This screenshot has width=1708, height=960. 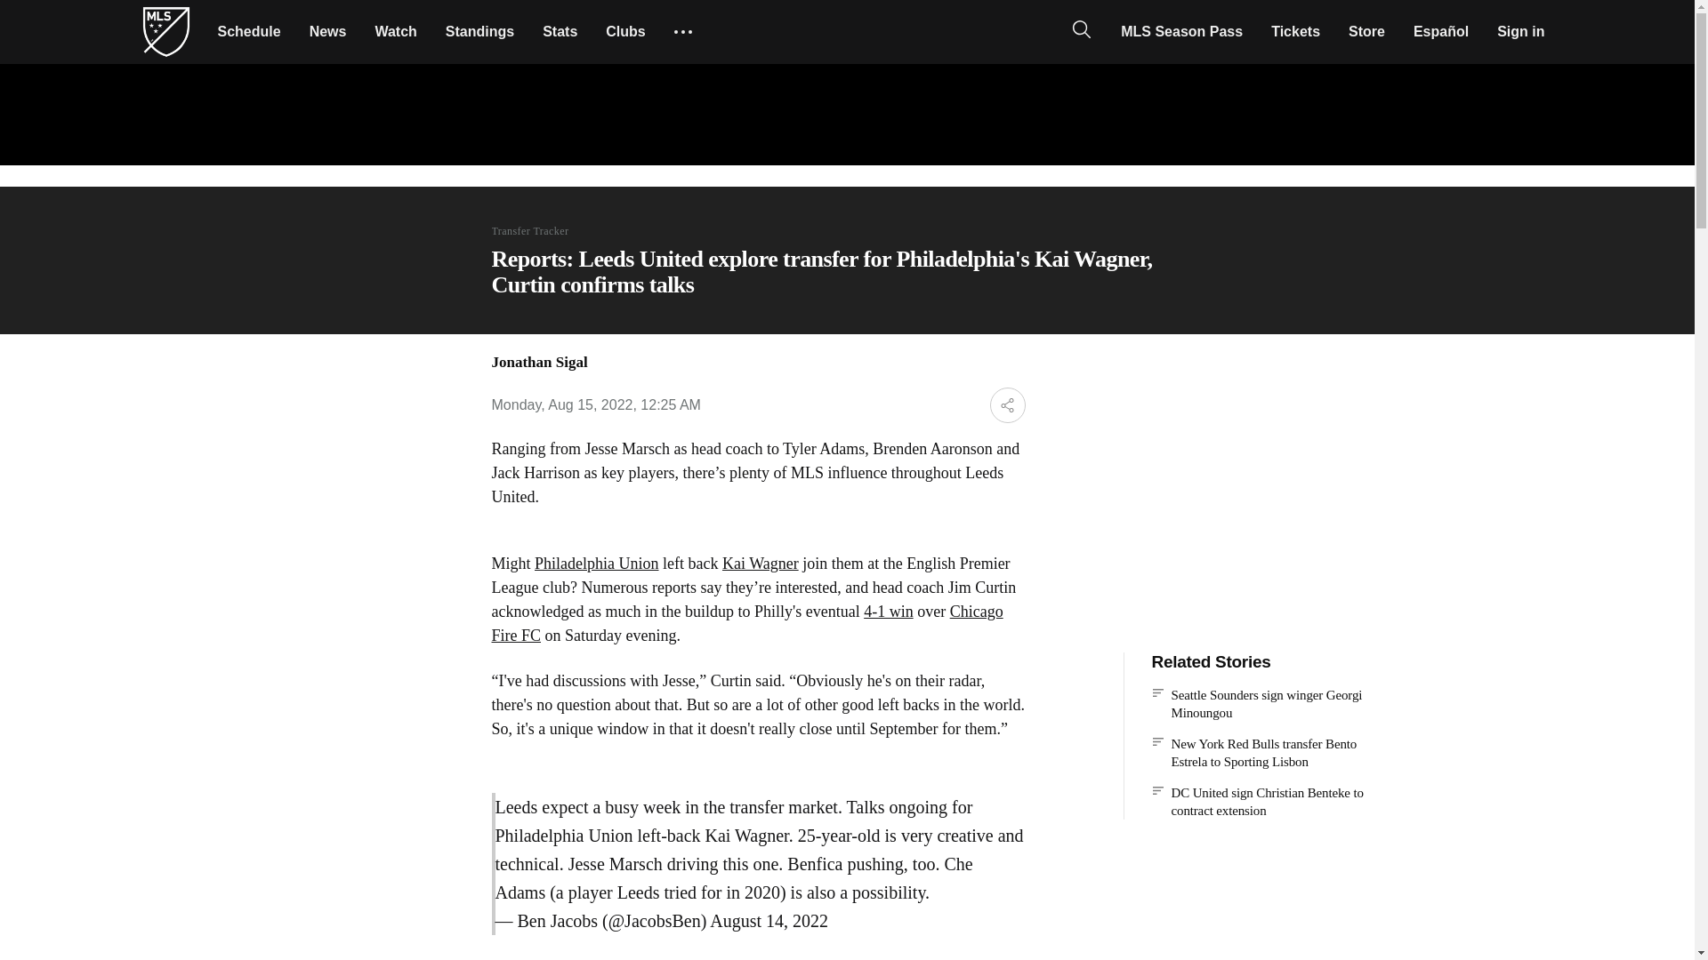 I want to click on Major League Soccer, so click(x=165, y=32).